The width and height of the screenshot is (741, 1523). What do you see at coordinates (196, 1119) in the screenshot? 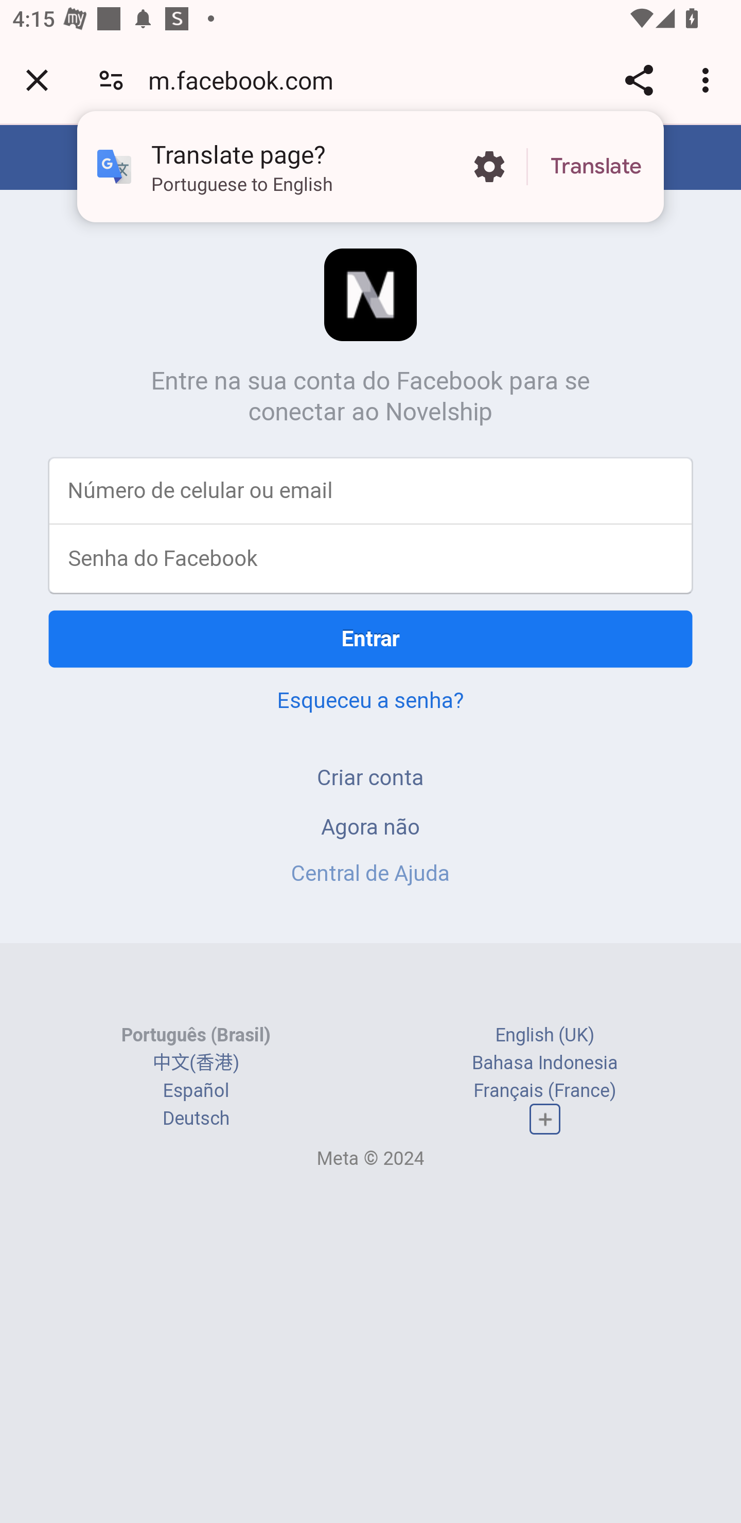
I see `Deutsch` at bounding box center [196, 1119].